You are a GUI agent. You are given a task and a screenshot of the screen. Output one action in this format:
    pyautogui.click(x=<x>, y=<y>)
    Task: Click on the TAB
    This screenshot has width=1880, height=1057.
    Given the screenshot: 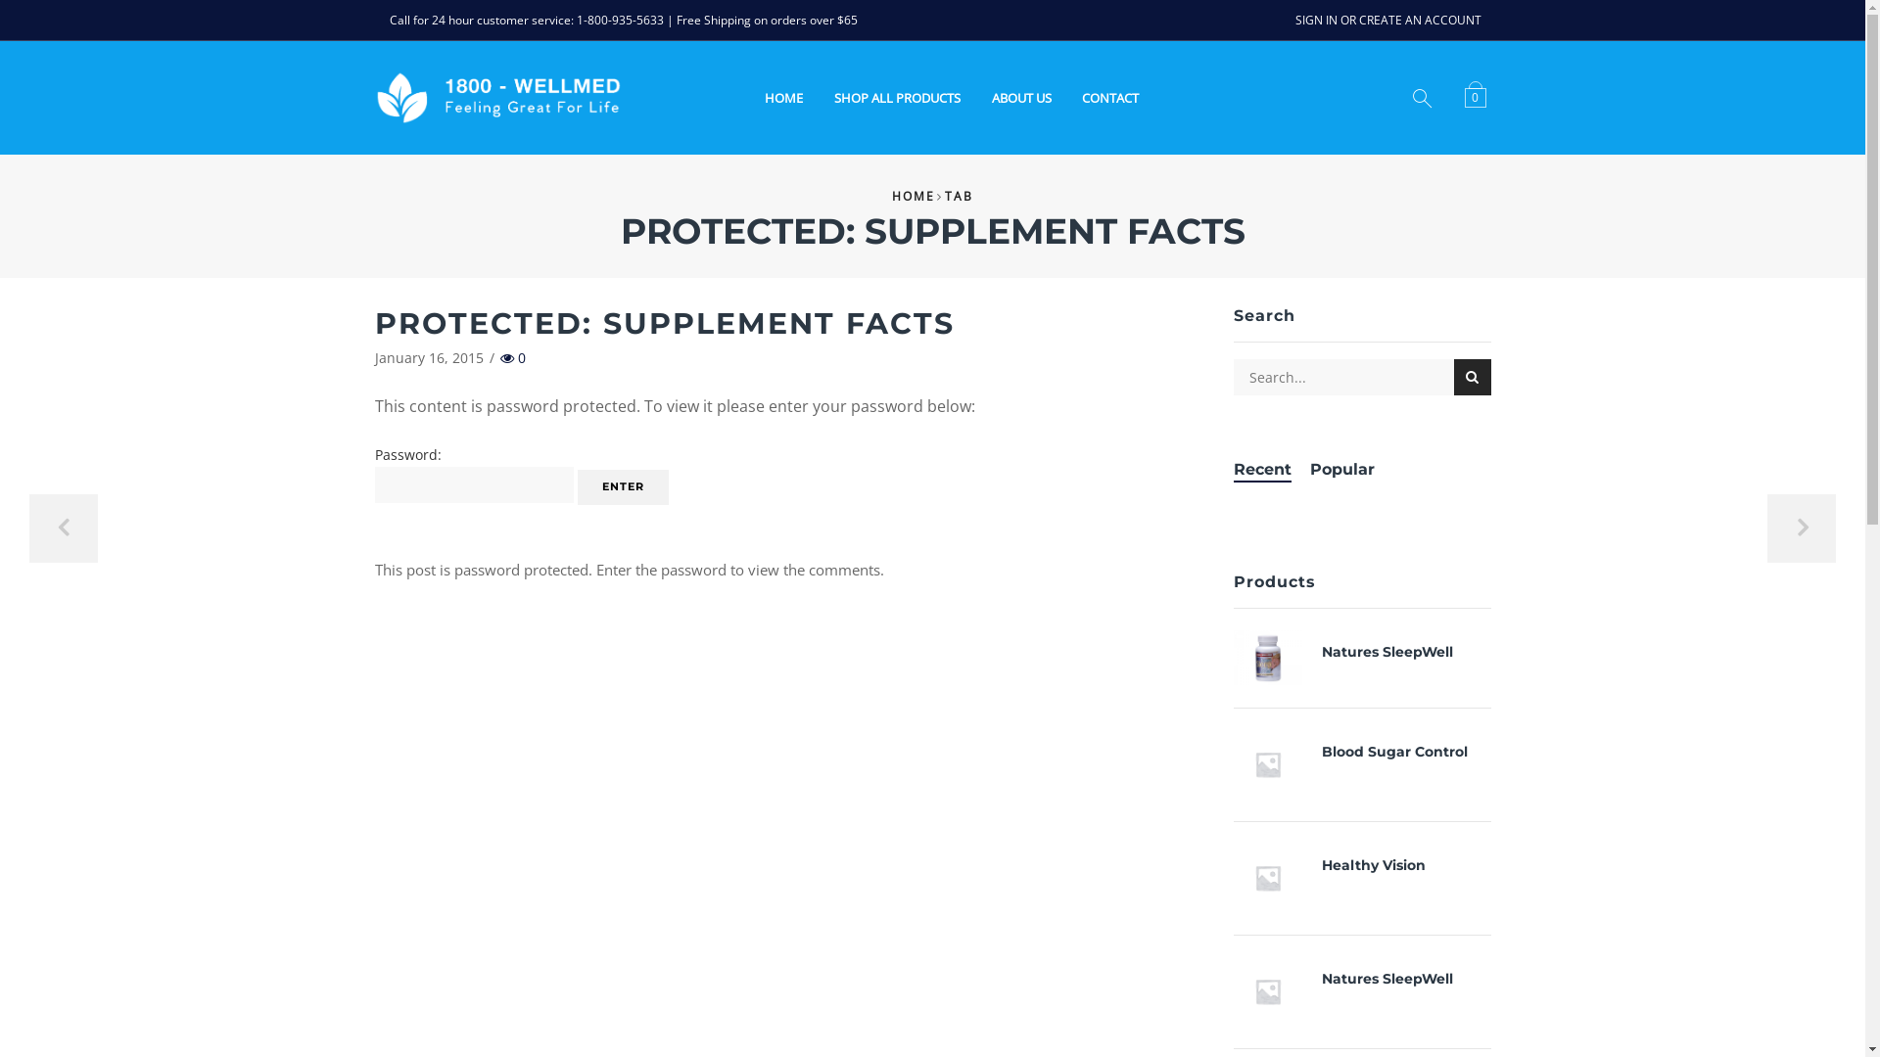 What is the action you would take?
    pyautogui.click(x=959, y=196)
    